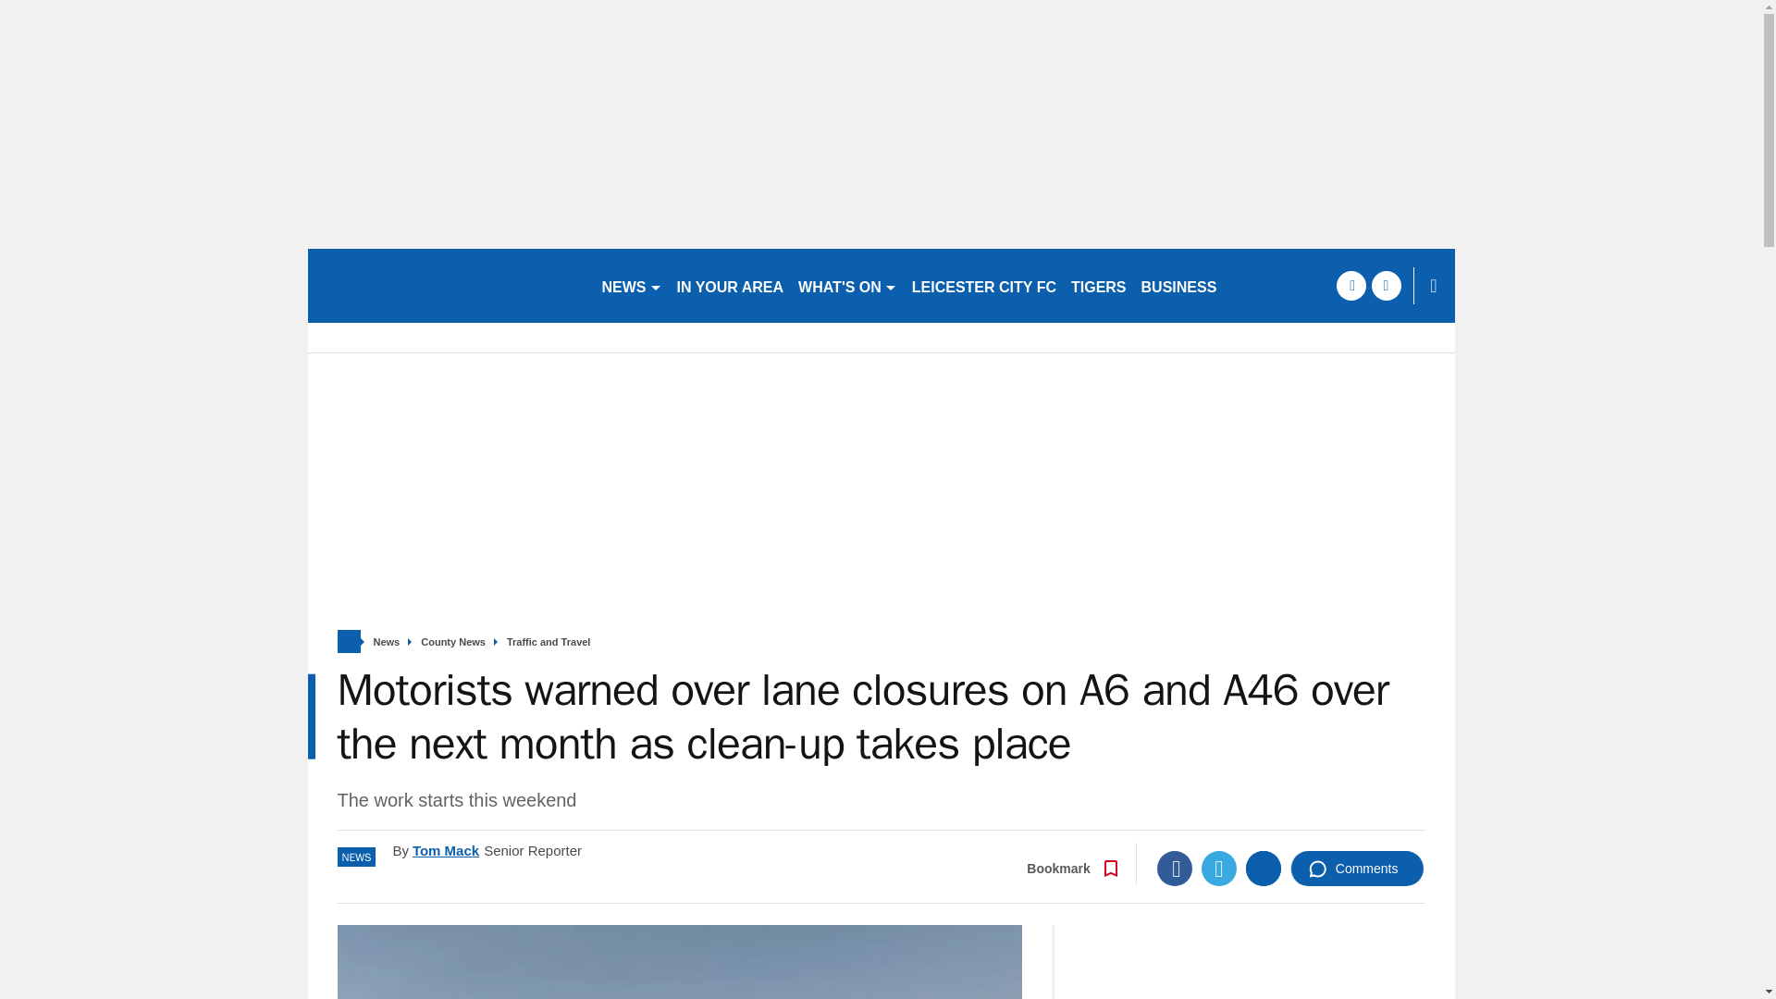 This screenshot has width=1776, height=999. I want to click on facebook, so click(1350, 285).